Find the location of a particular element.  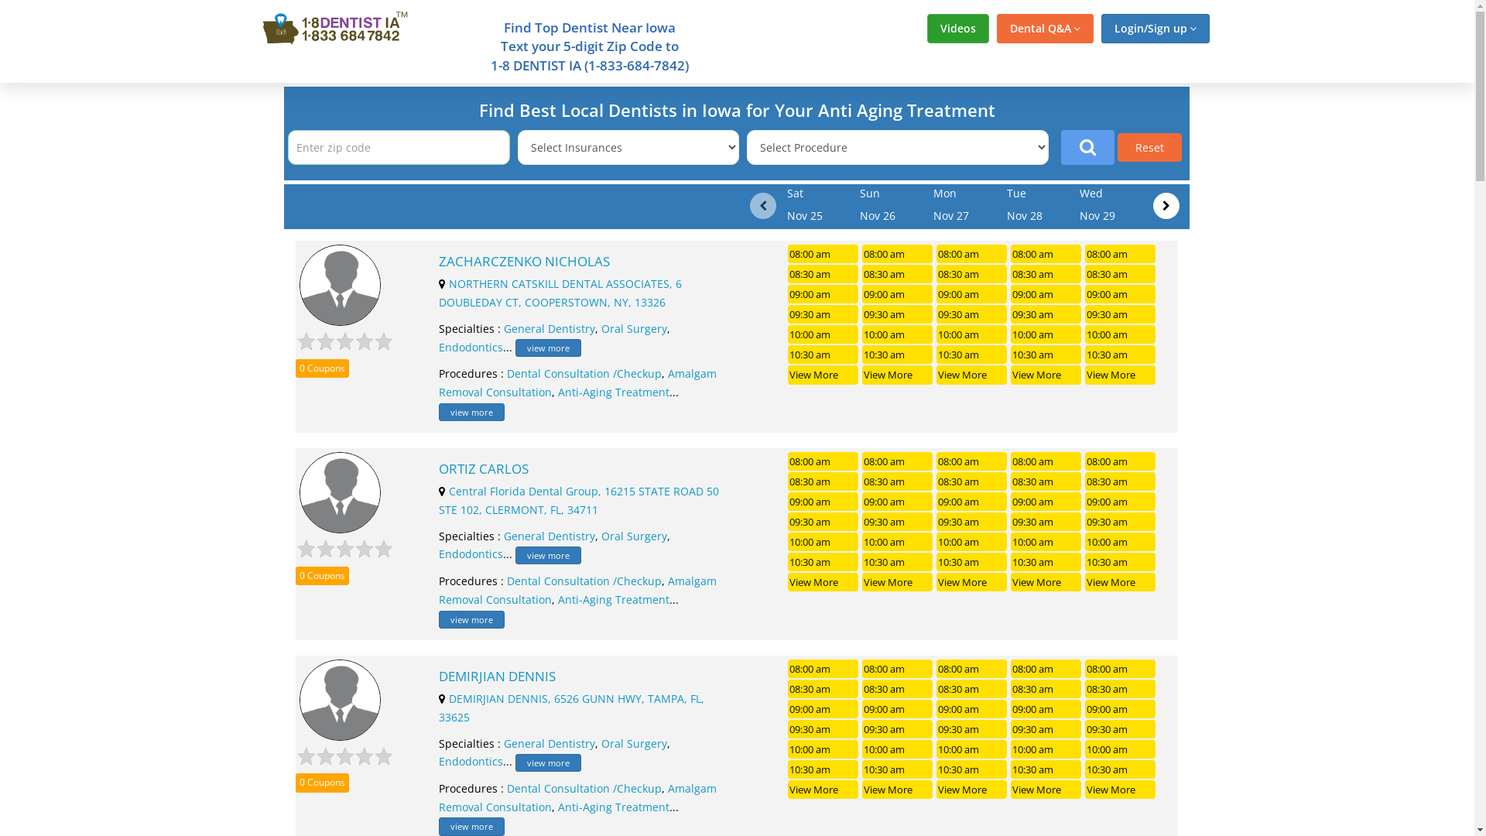

View More is located at coordinates (1121, 582).